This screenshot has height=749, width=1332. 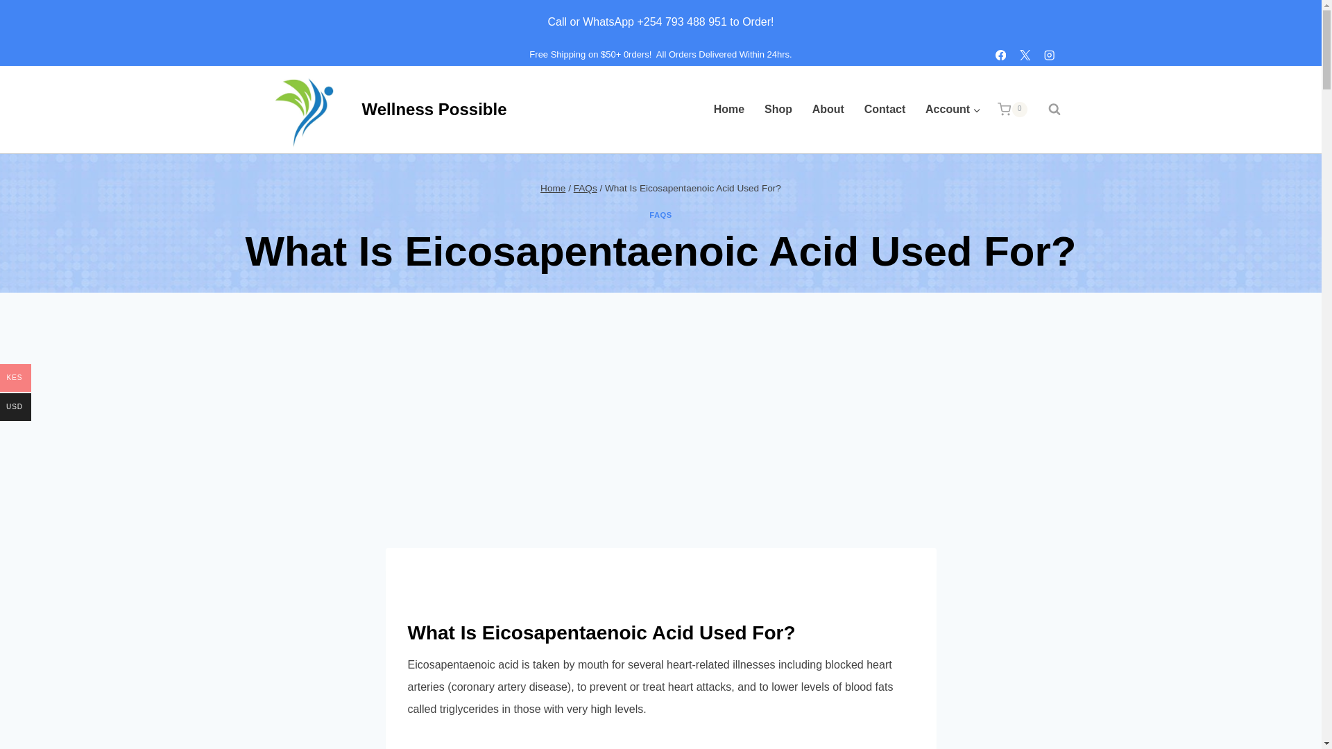 I want to click on Wellness Possible, so click(x=383, y=110).